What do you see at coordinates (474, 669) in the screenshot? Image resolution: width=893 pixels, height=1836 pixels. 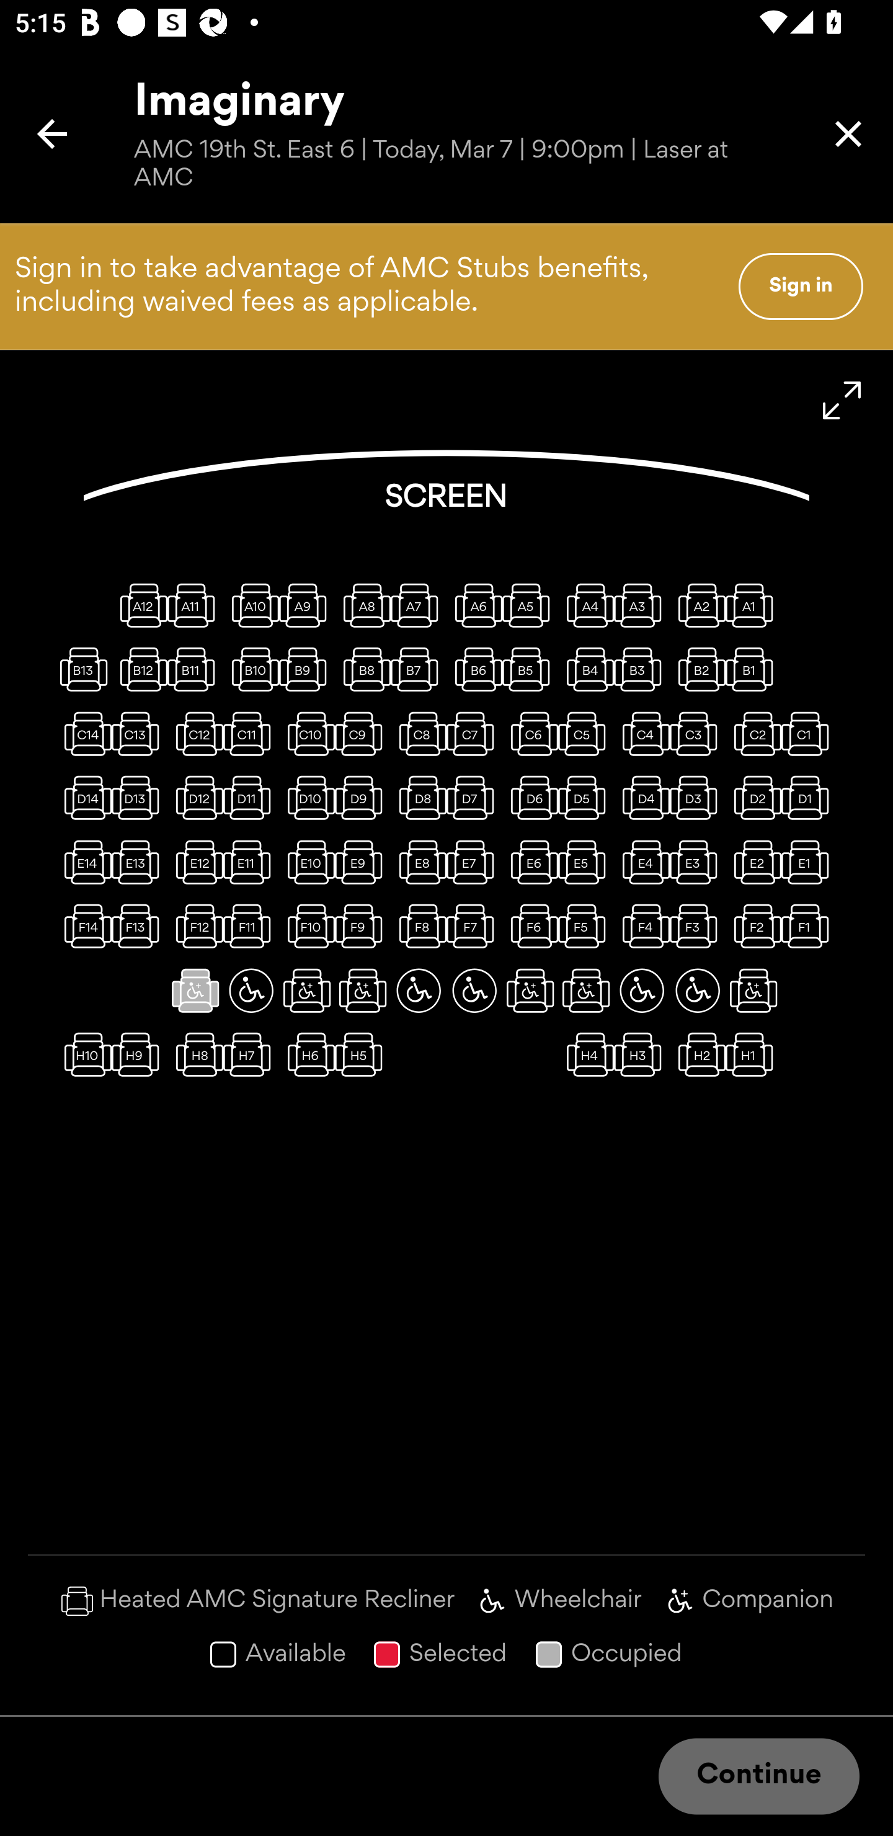 I see `B6, Regular seat, available` at bounding box center [474, 669].